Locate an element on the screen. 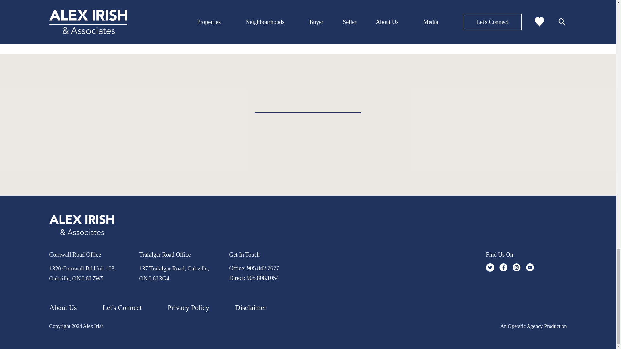 This screenshot has width=621, height=349. Privacy Policy is located at coordinates (188, 308).